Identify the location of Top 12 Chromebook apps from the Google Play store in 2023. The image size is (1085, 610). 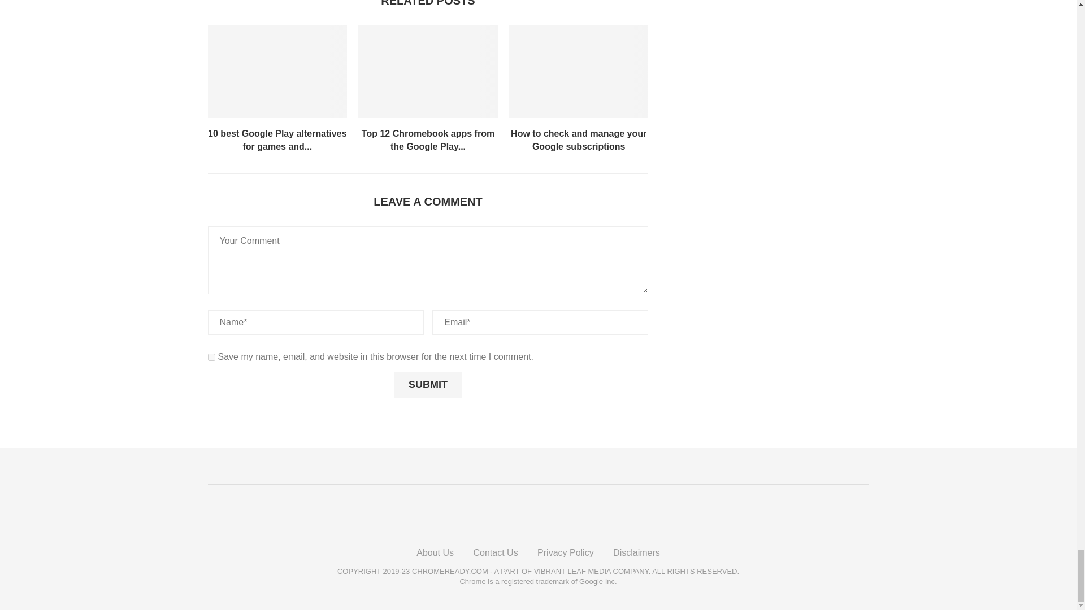
(428, 72).